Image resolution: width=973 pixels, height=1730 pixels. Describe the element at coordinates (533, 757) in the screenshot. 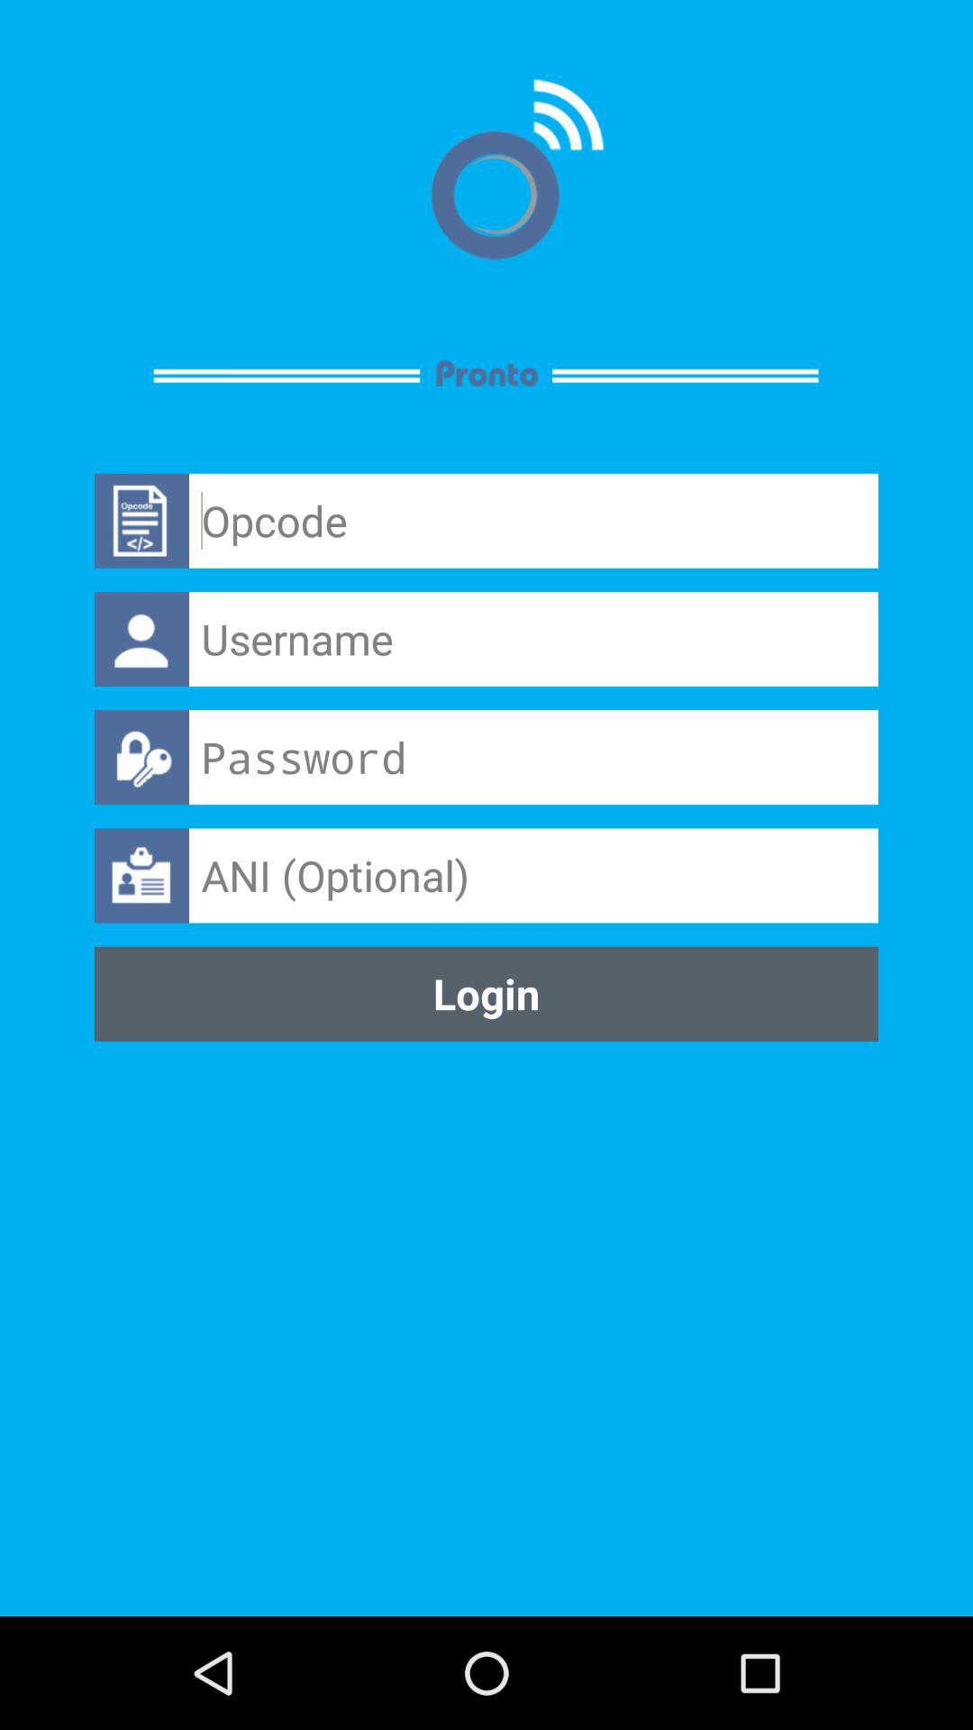

I see `enter password` at that location.